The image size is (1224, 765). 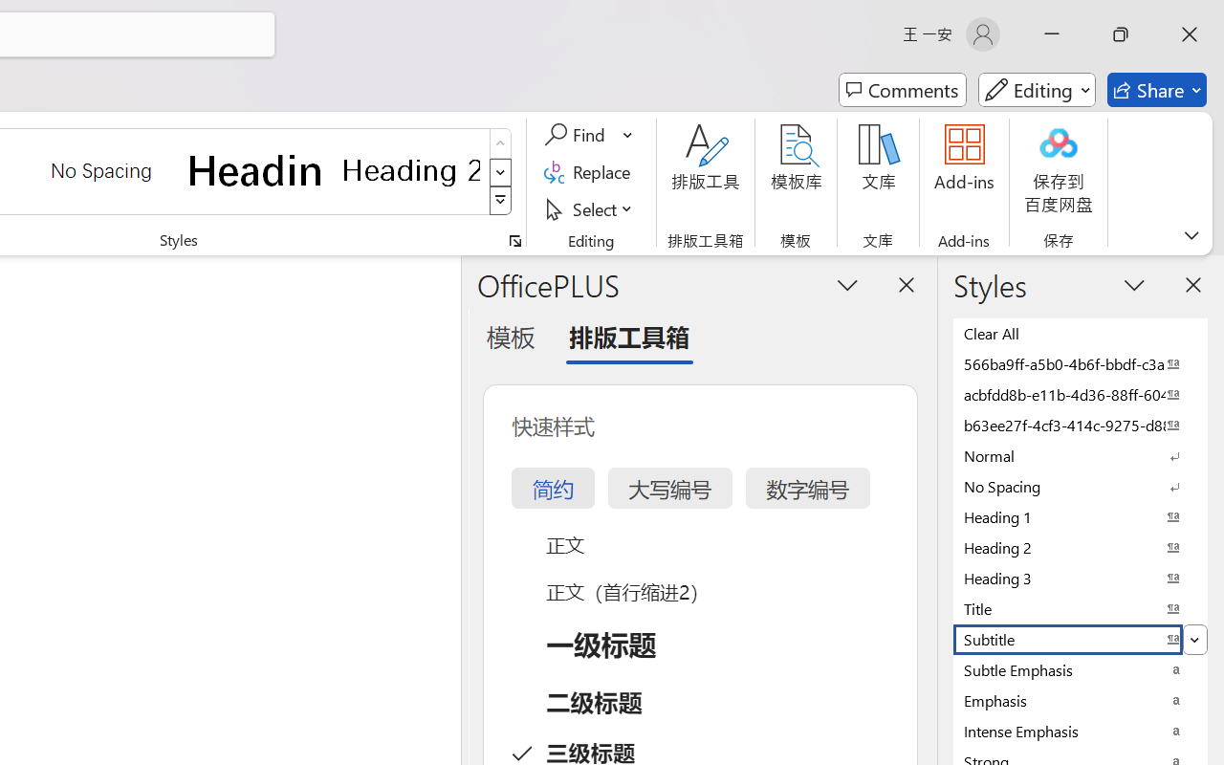 I want to click on Emphasis, so click(x=1081, y=700).